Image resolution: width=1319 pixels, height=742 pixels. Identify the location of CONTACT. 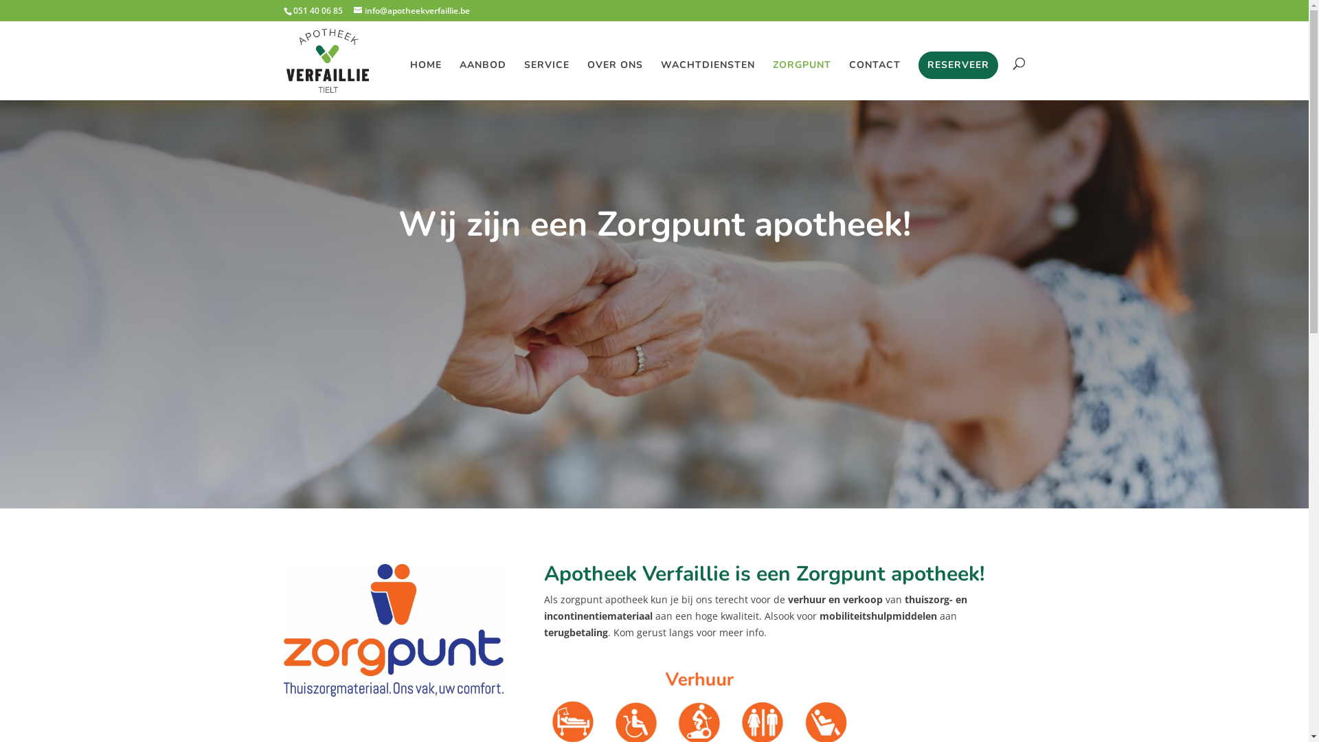
(875, 80).